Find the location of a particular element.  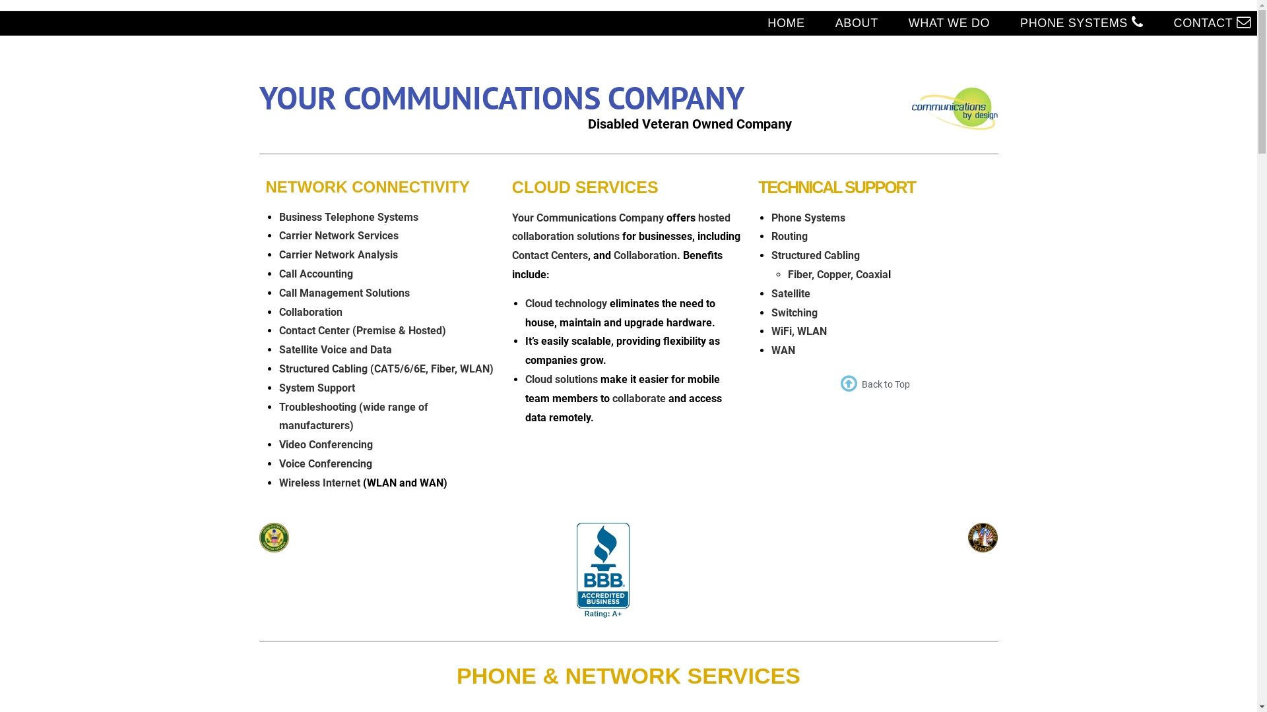

Contact Centers is located at coordinates (550, 256).